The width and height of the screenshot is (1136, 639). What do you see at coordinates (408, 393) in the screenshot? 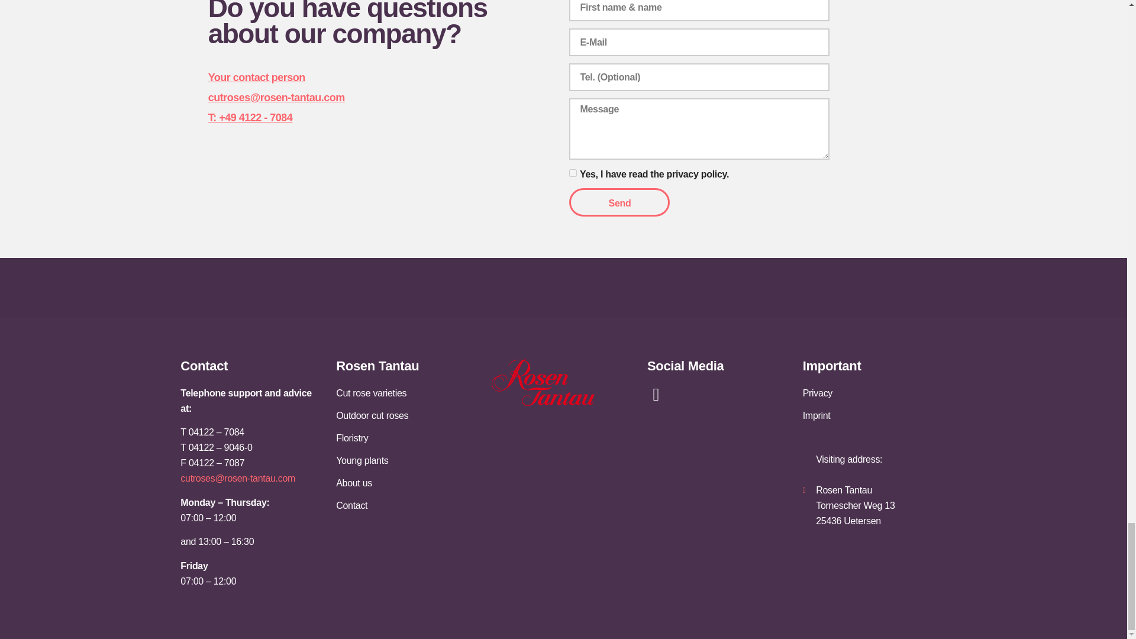
I see `Cut rose varieties` at bounding box center [408, 393].